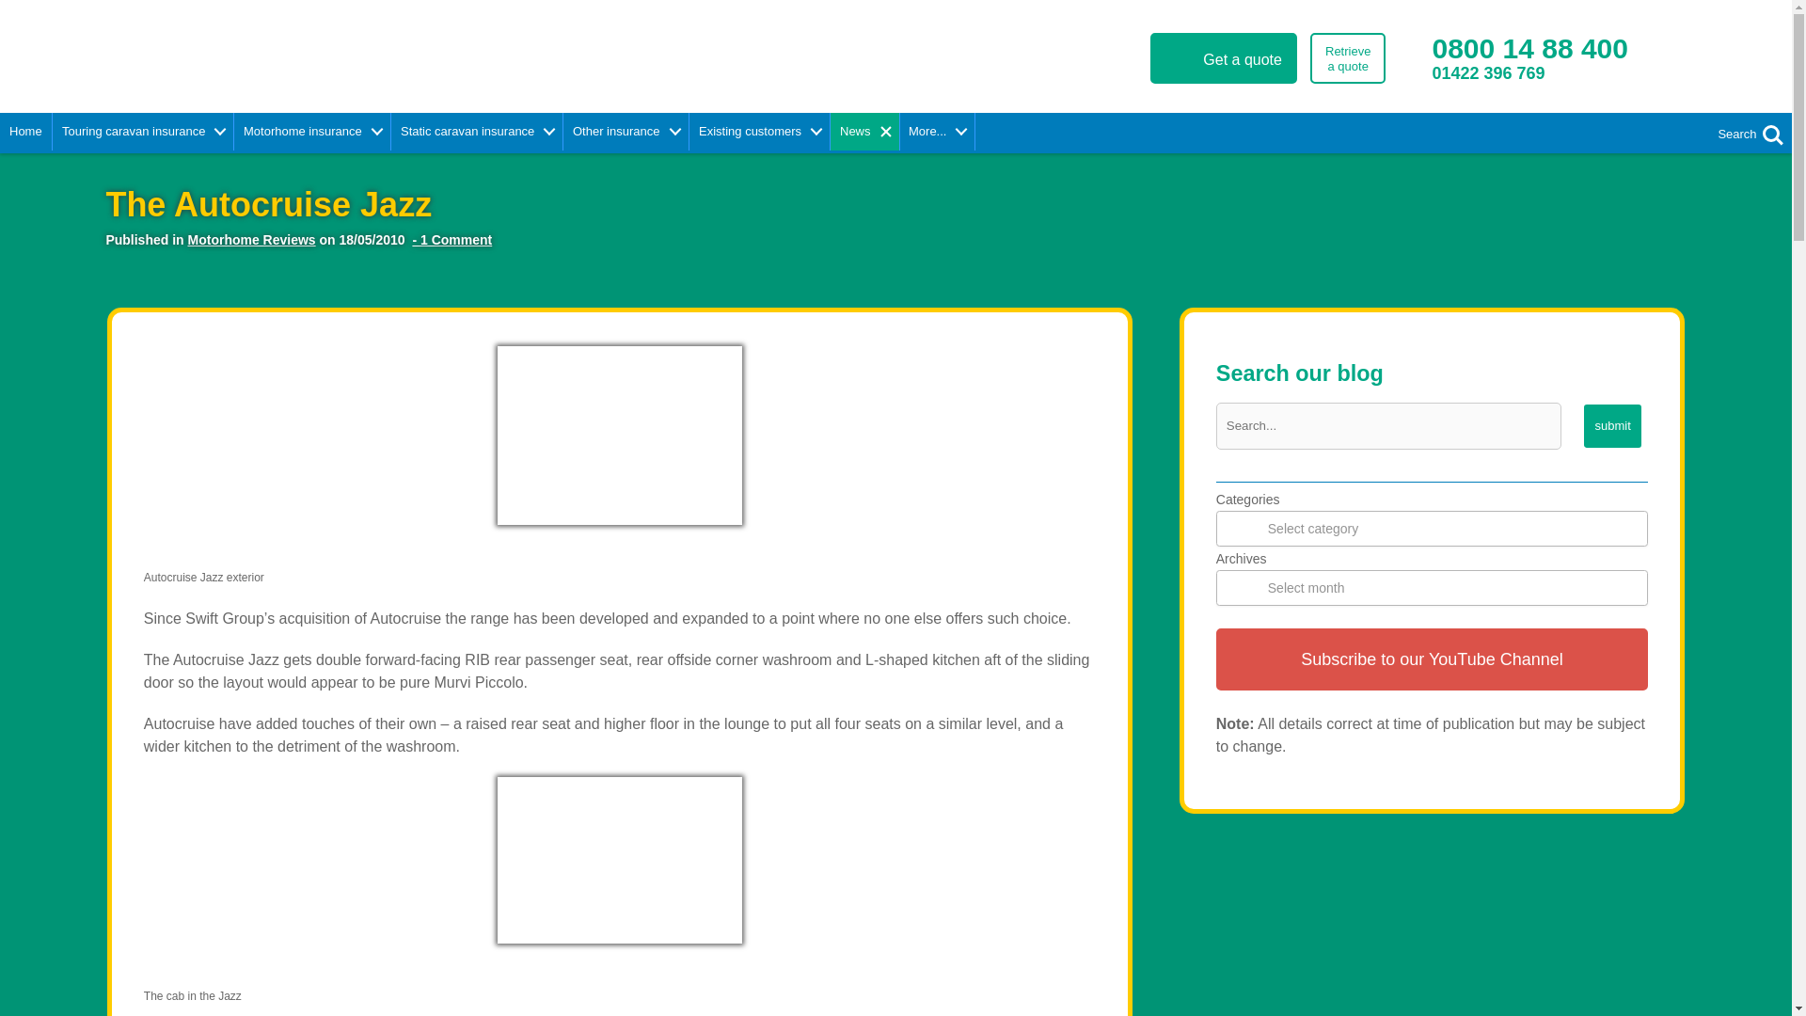 The image size is (1806, 1016). What do you see at coordinates (1529, 48) in the screenshot?
I see `quote` at bounding box center [1529, 48].